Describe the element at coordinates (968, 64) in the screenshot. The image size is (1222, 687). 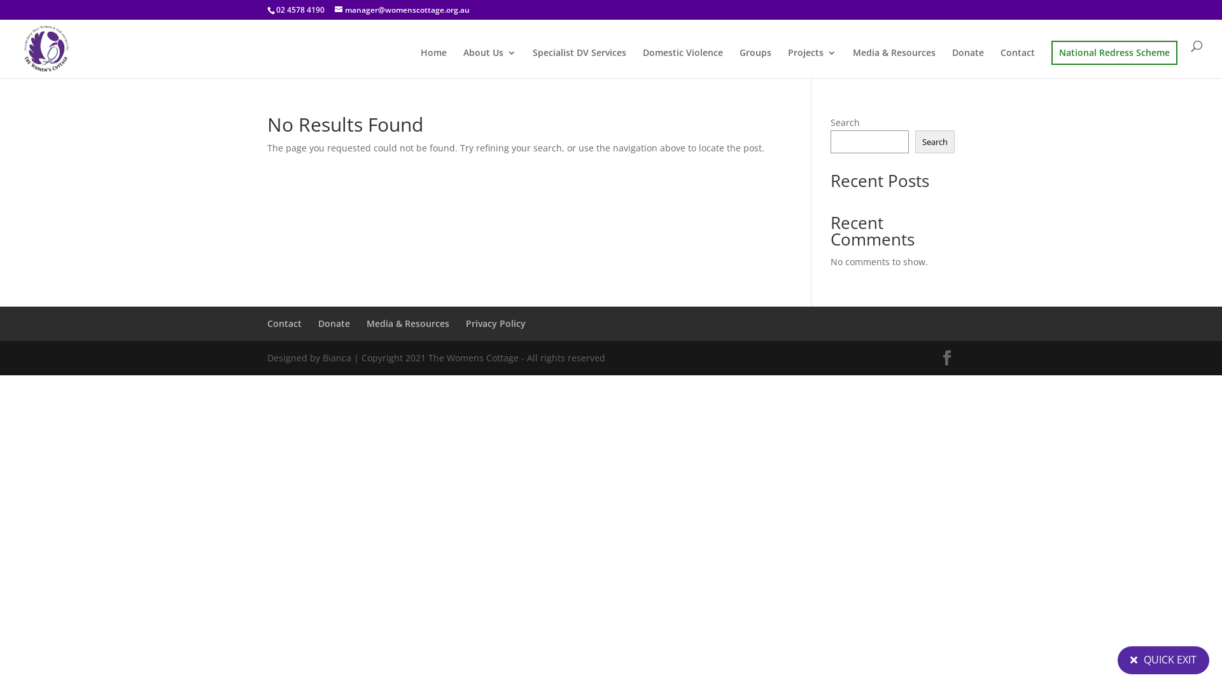
I see `Donate` at that location.